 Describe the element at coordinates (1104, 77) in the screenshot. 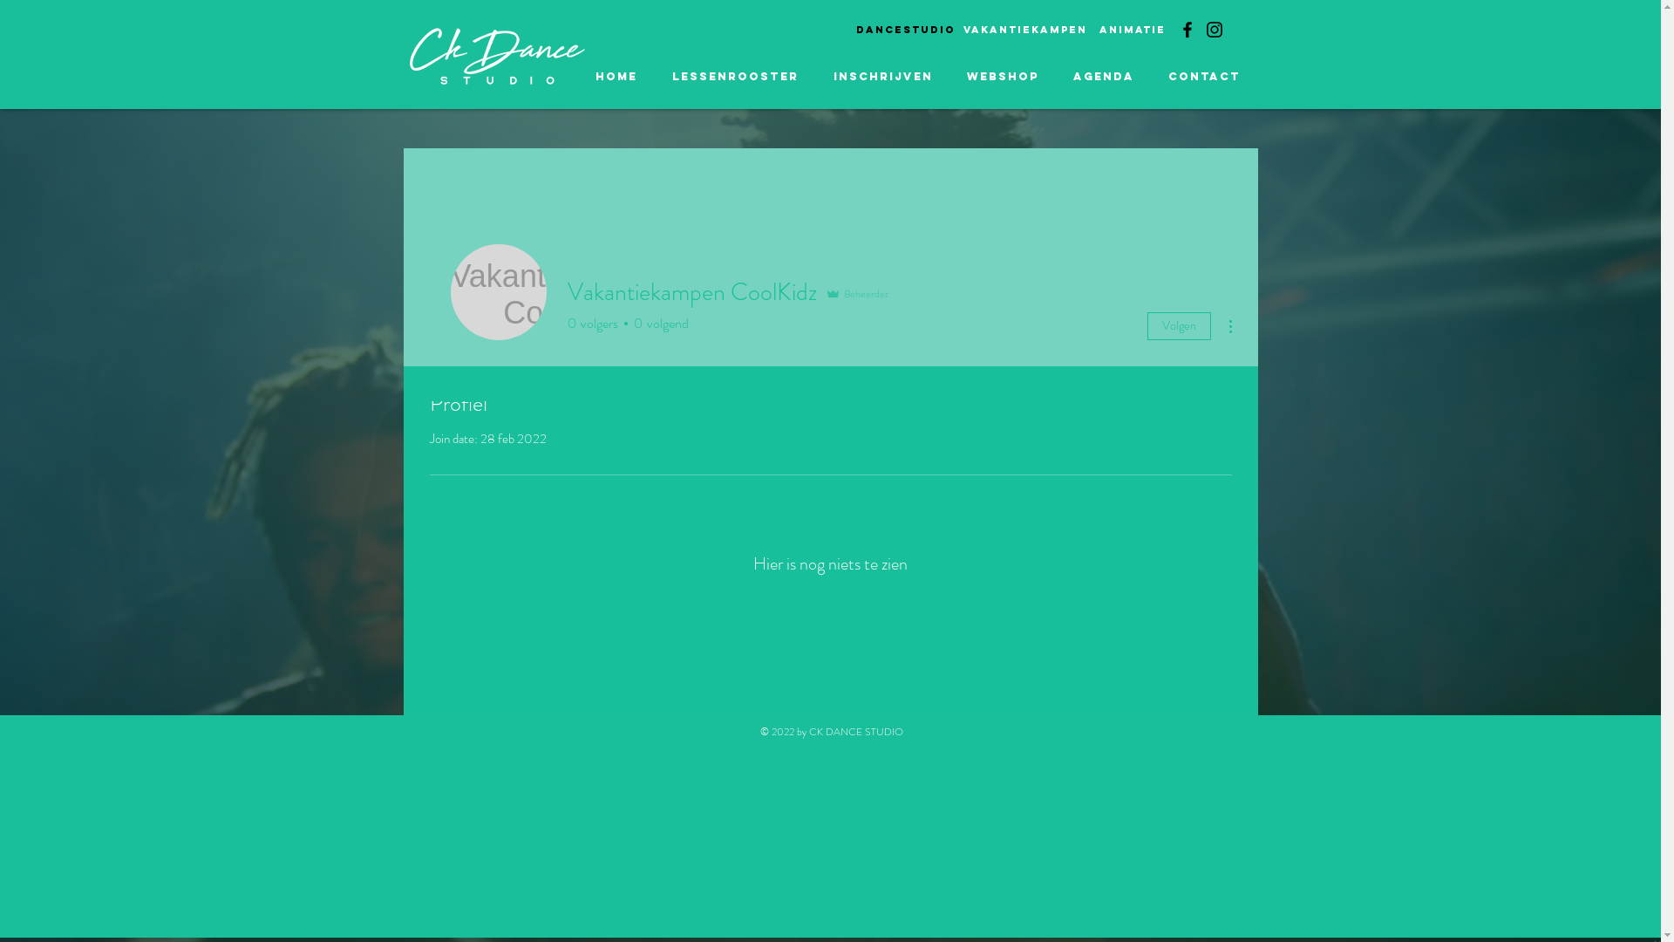

I see `AGENDA` at that location.